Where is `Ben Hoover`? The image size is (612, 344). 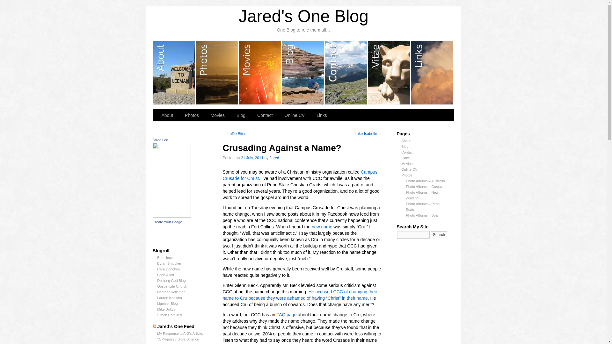 Ben Hoover is located at coordinates (166, 258).